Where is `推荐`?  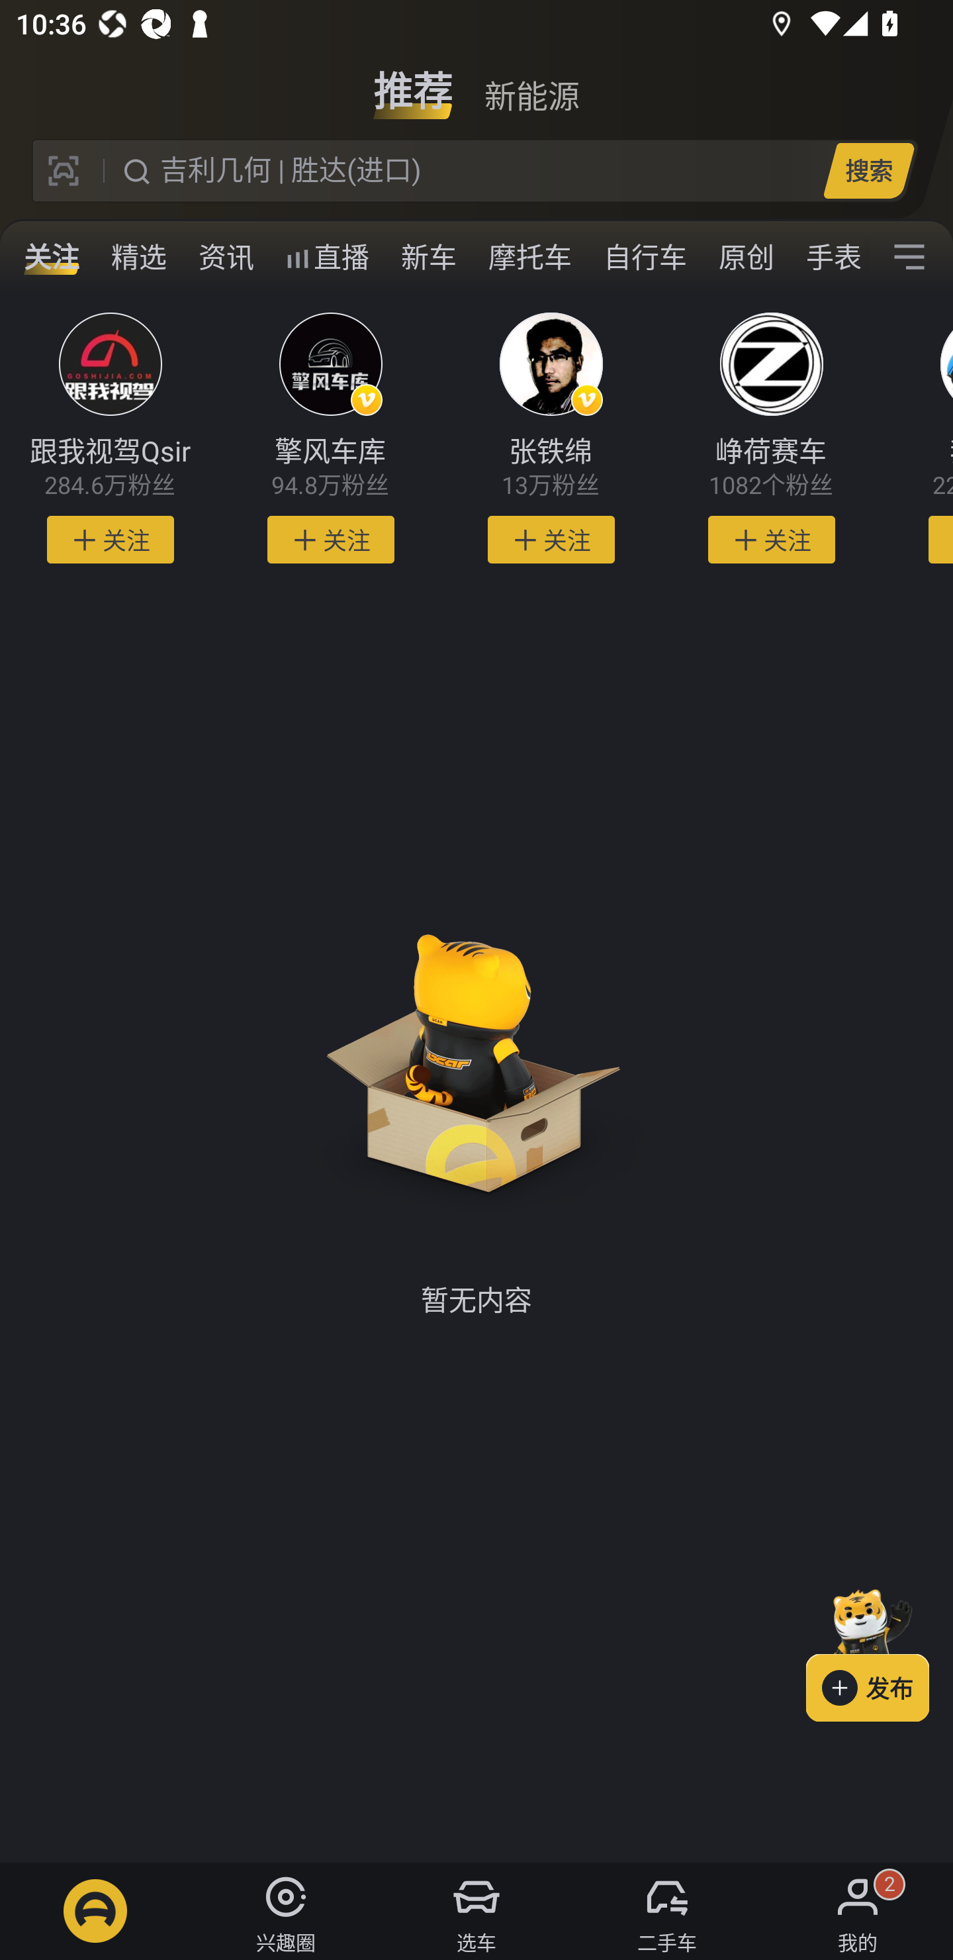
推荐 is located at coordinates (413, 82).